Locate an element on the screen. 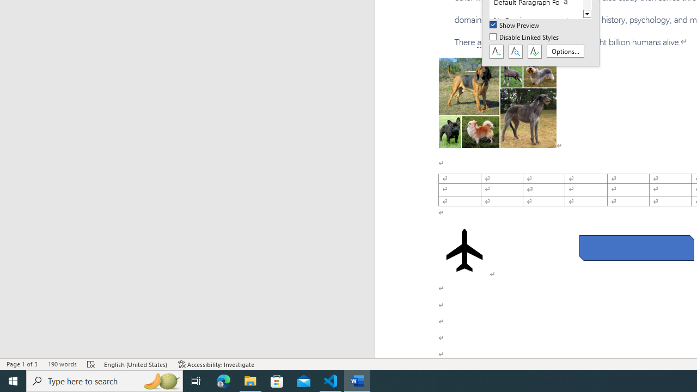 This screenshot has width=697, height=392. Class: NetUIButton is located at coordinates (534, 52).